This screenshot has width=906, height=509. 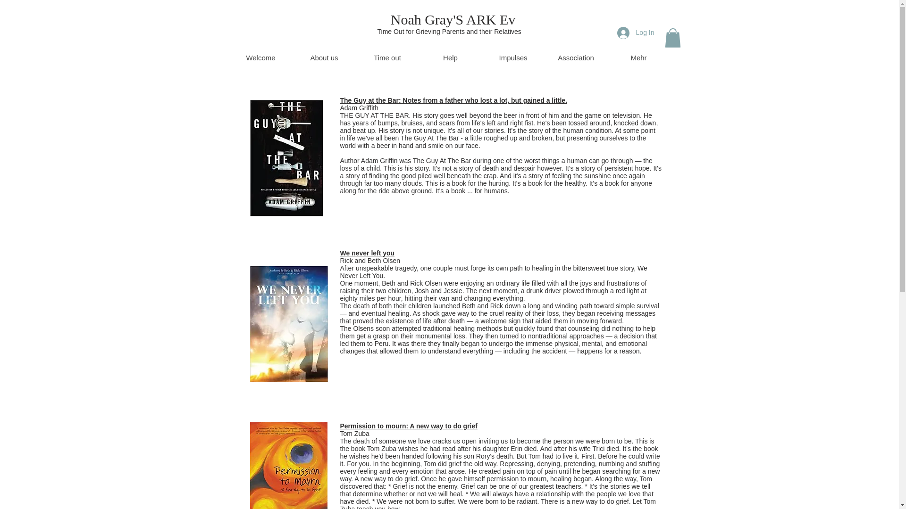 I want to click on Permission to mourn: A new way to do grief, so click(x=409, y=426).